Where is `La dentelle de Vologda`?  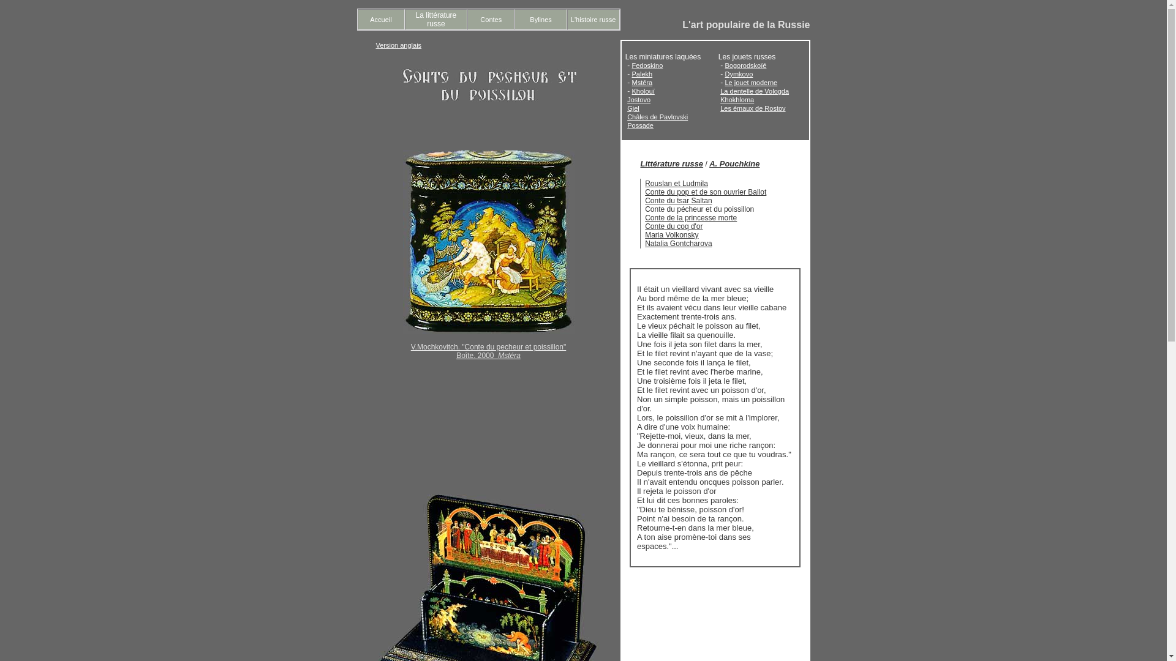 La dentelle de Vologda is located at coordinates (755, 91).